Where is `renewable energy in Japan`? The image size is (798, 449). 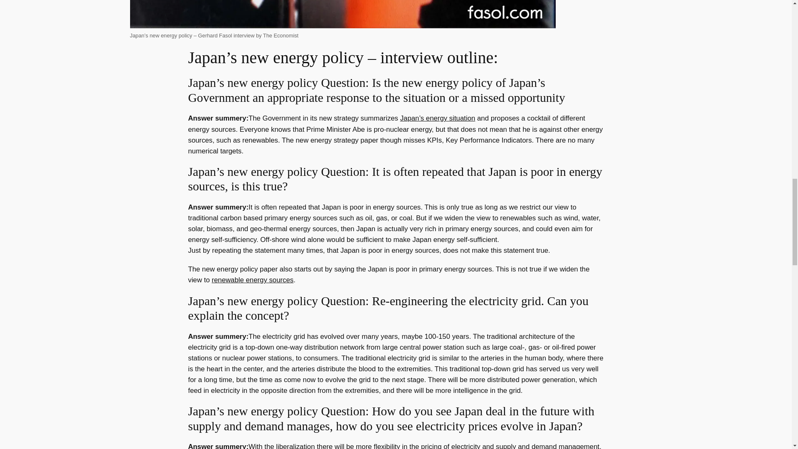
renewable energy in Japan is located at coordinates (252, 280).